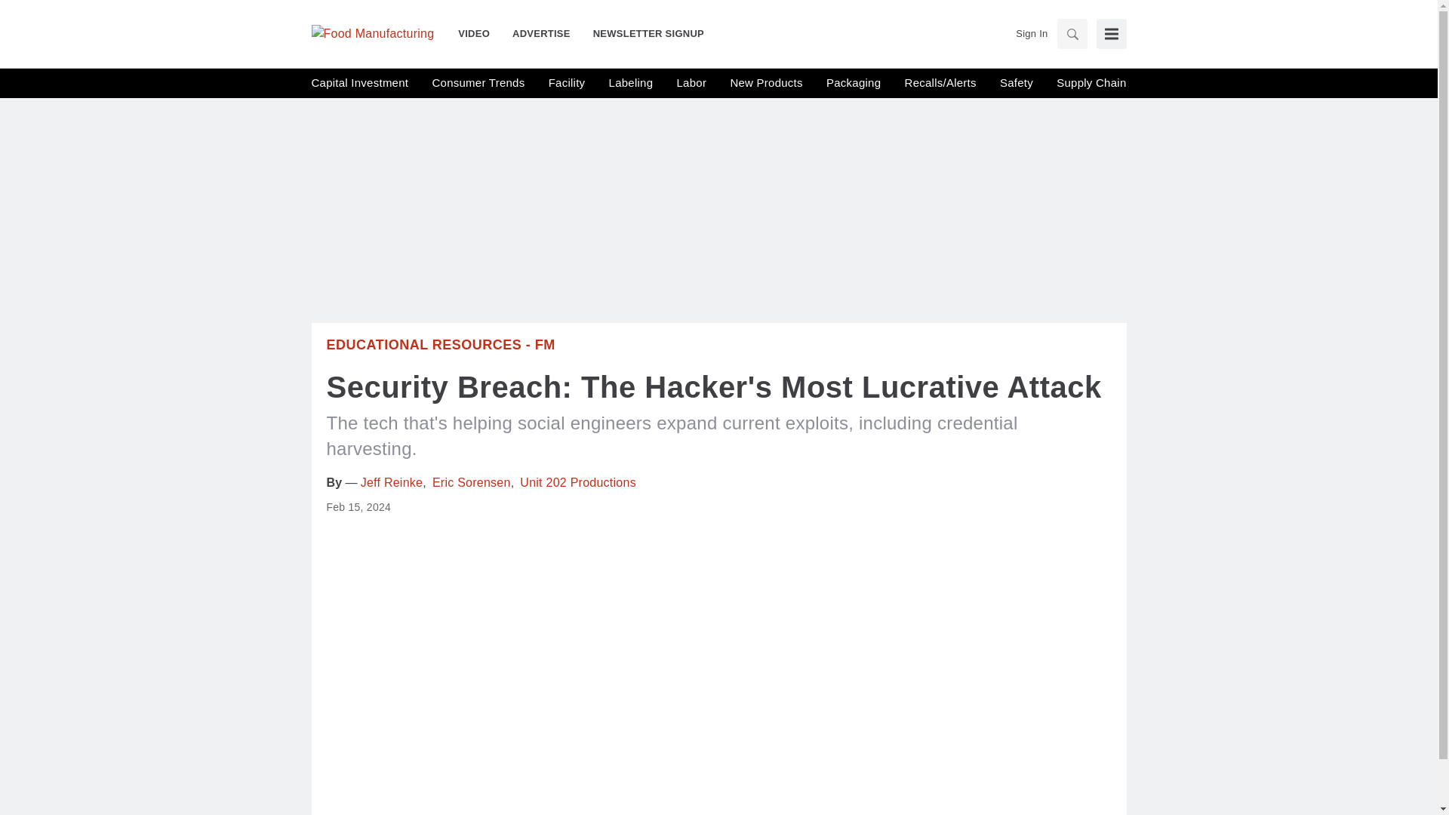  I want to click on New Products, so click(766, 83).